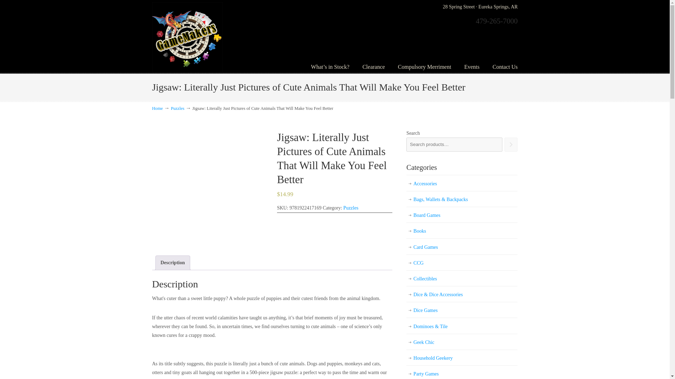  I want to click on Home, so click(157, 108).